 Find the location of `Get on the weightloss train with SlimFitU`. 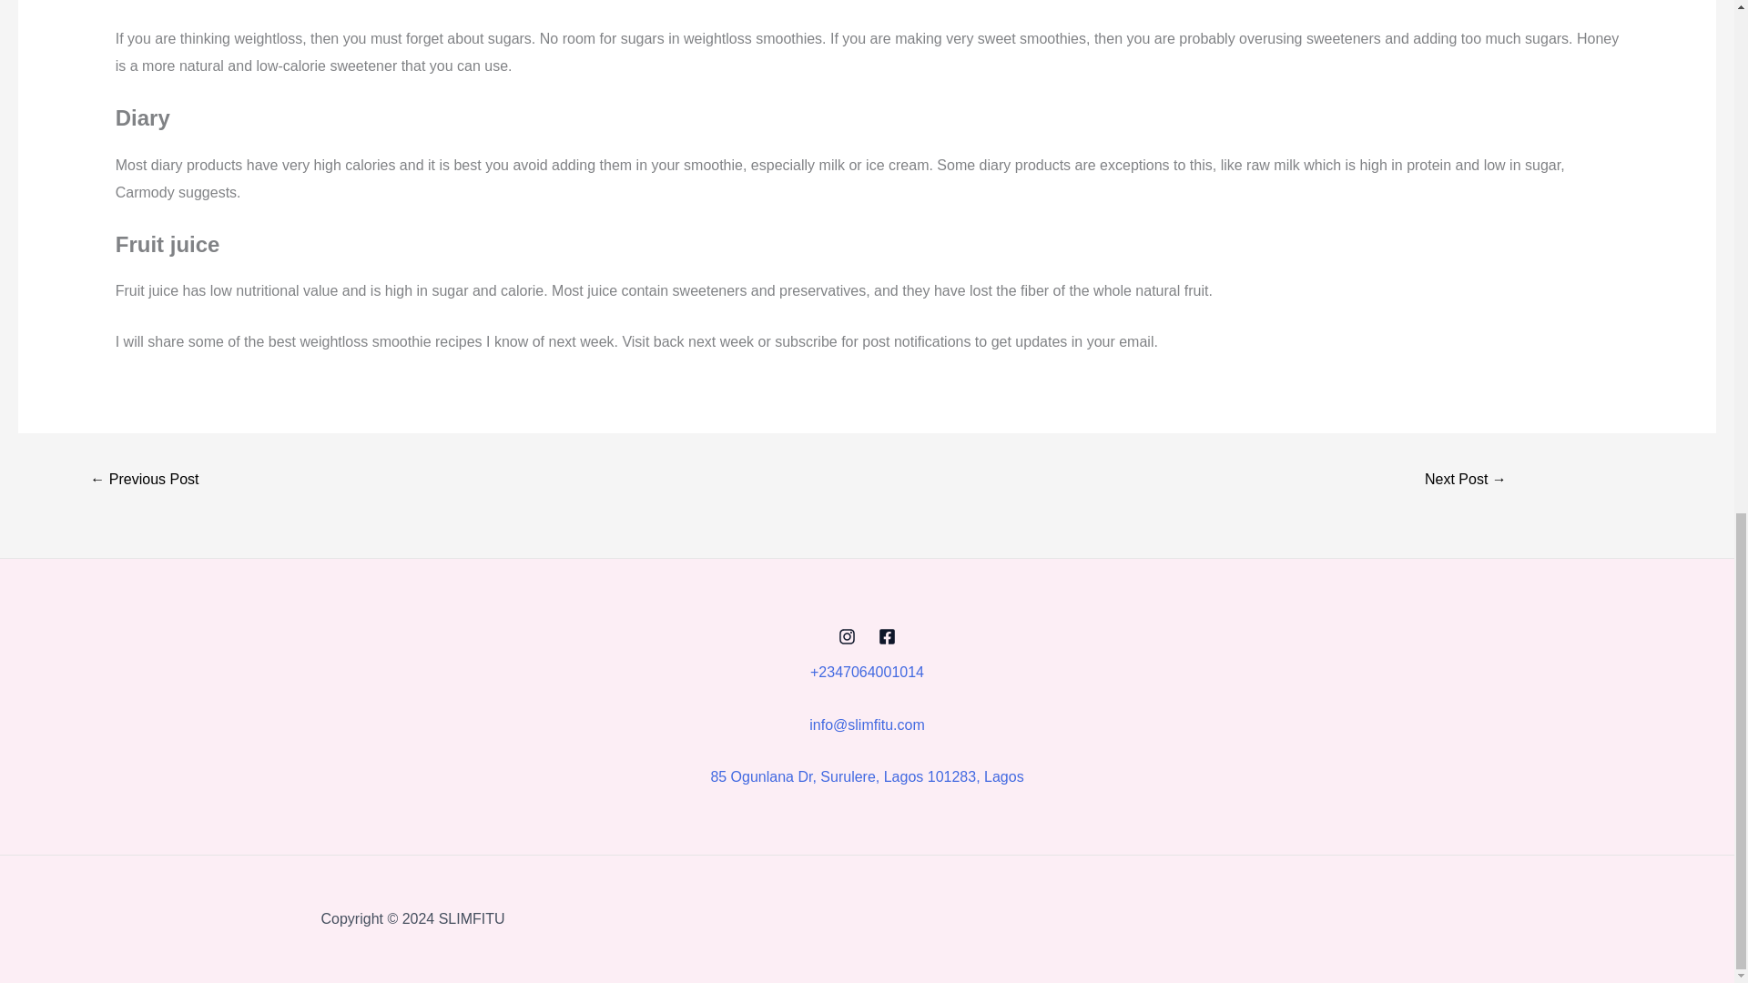

Get on the weightloss train with SlimFitU is located at coordinates (144, 481).